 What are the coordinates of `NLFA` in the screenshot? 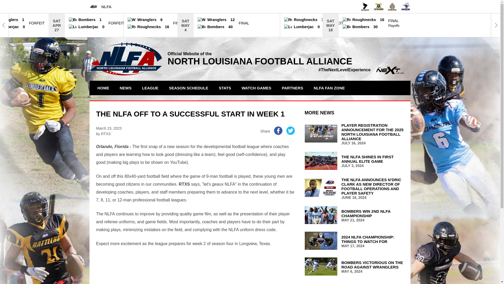 It's located at (100, 6).